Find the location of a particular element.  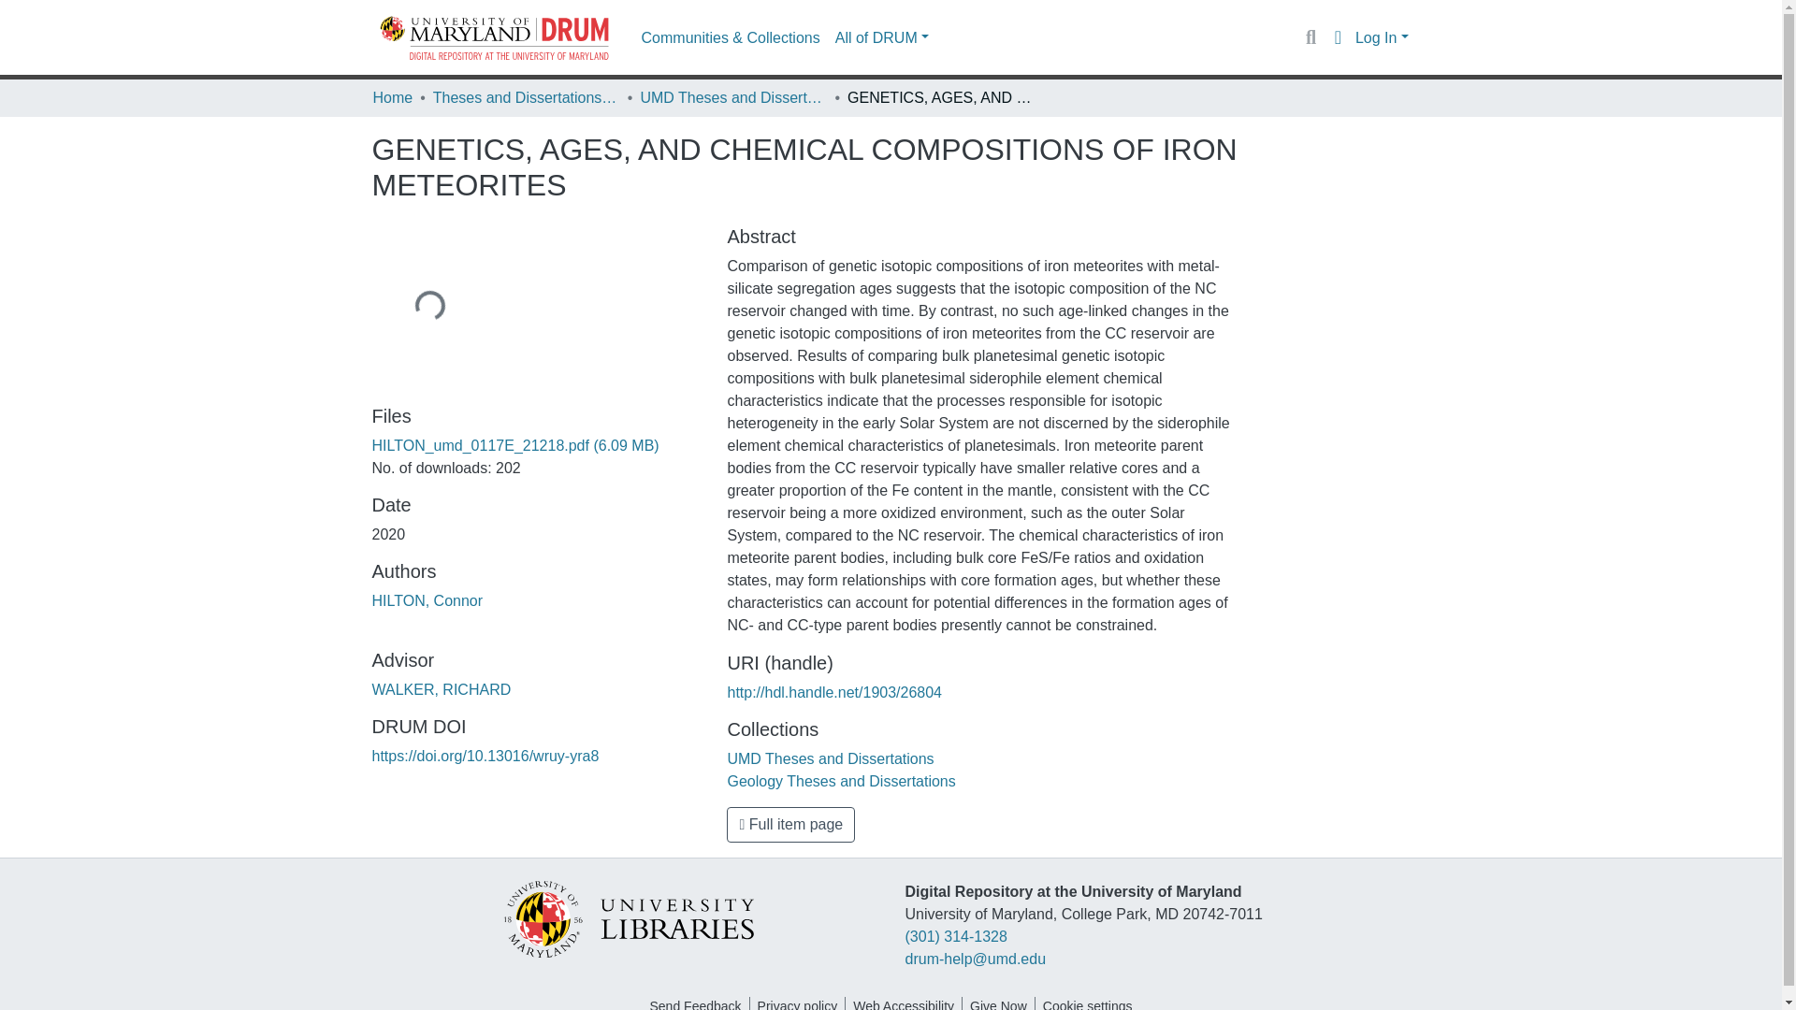

Web Accessibility is located at coordinates (904, 1003).